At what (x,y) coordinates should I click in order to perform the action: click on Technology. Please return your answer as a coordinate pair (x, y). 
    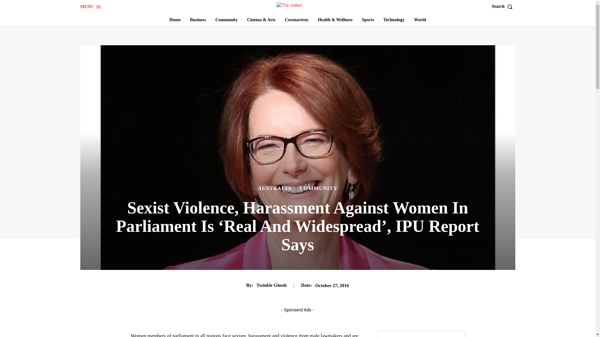
    Looking at the image, I should click on (394, 20).